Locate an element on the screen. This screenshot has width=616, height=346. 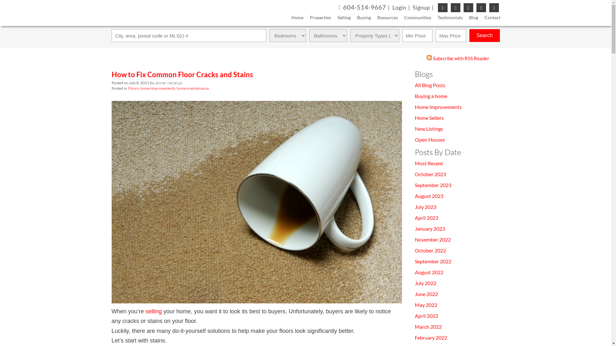
September 2022 is located at coordinates (433, 261).